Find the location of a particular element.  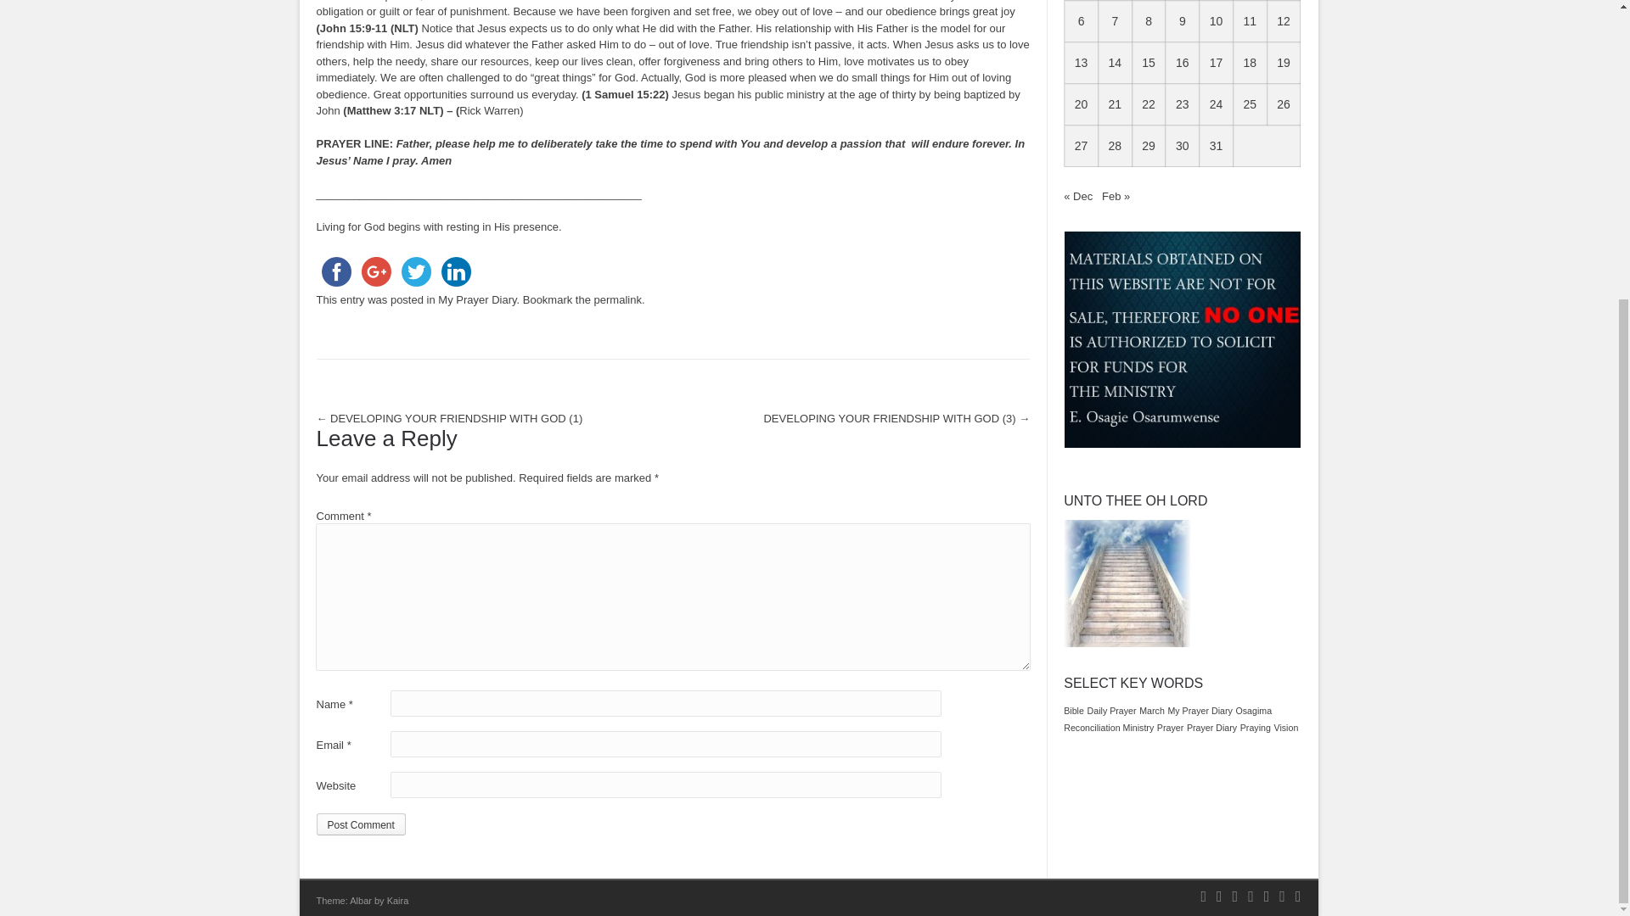

permalink is located at coordinates (618, 299).